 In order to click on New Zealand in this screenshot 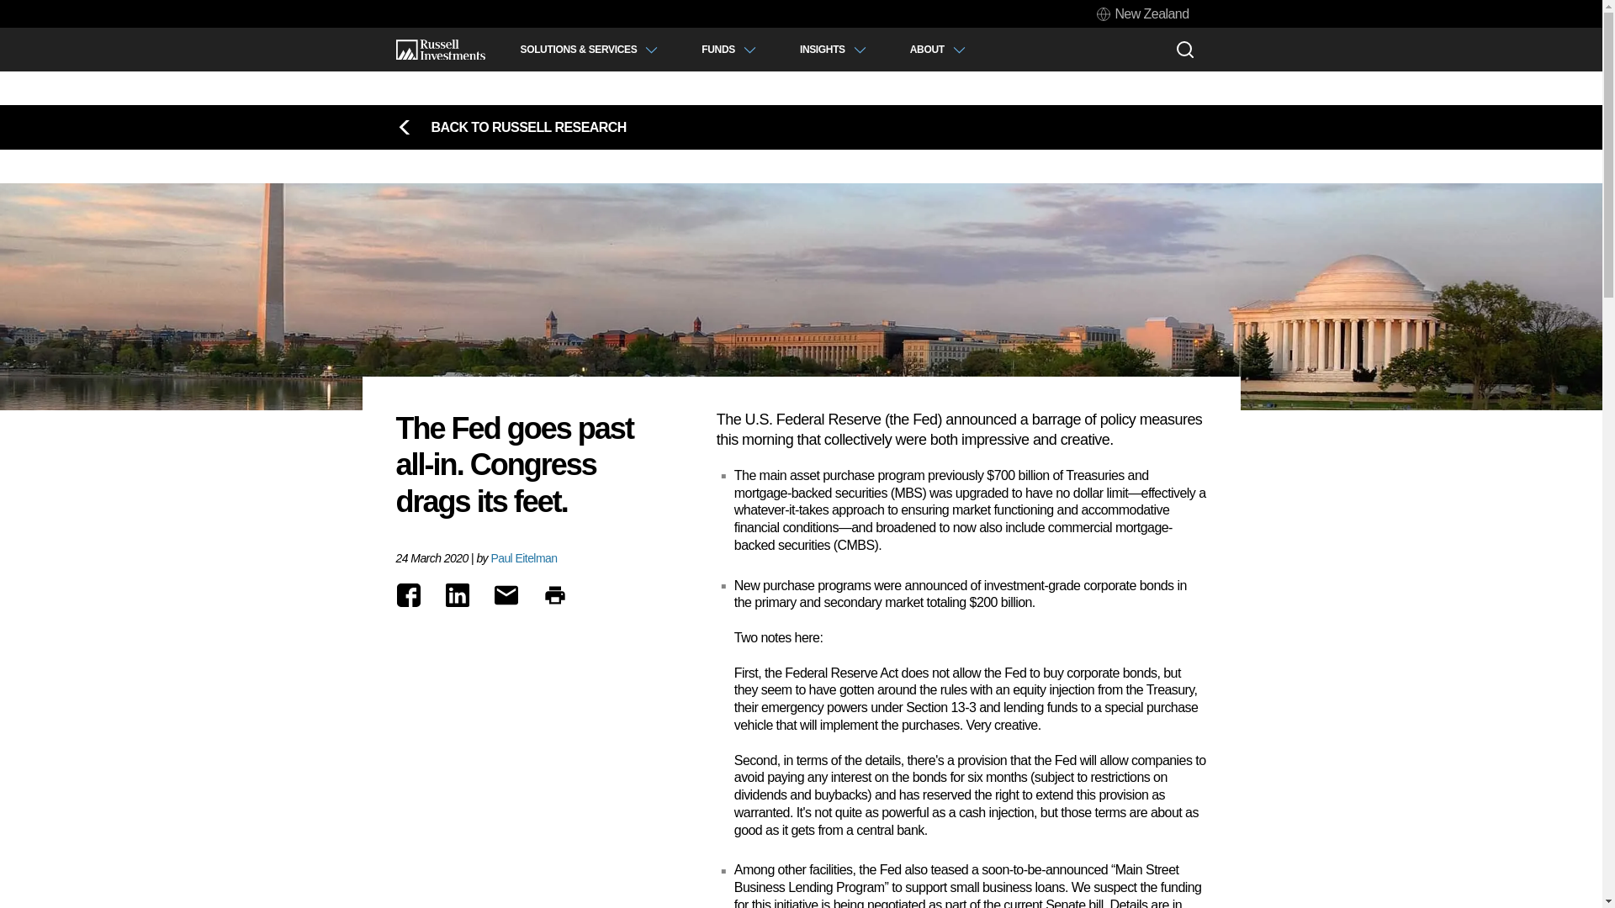, I will do `click(1142, 13)`.